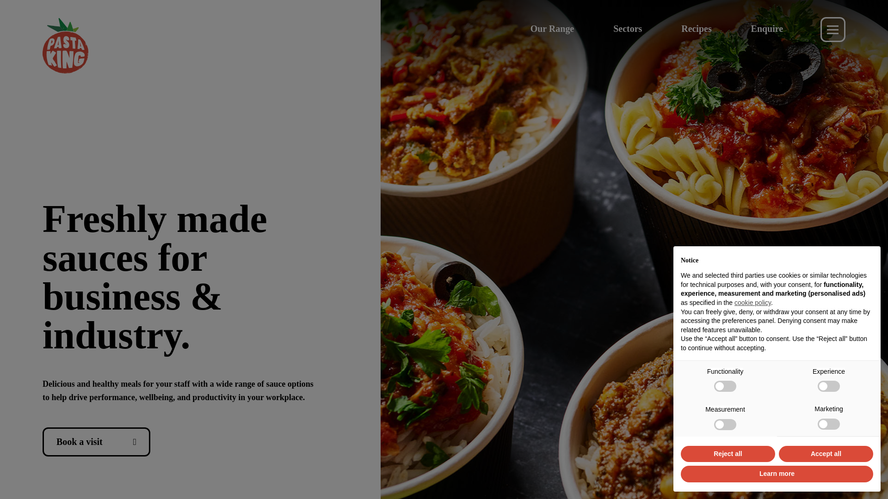 This screenshot has height=499, width=888. I want to click on Enquire, so click(767, 29).